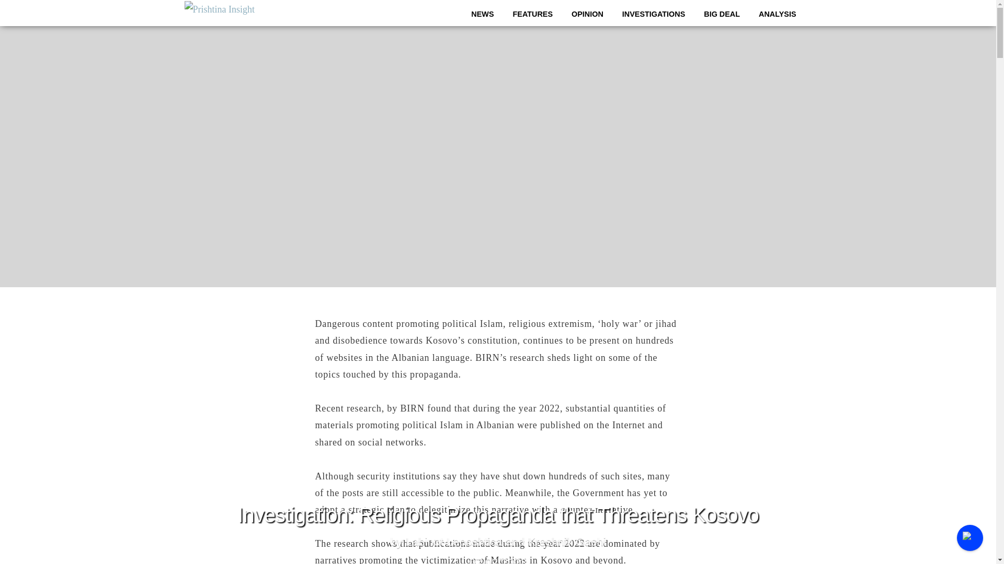 This screenshot has width=1004, height=564. I want to click on Posts by Kreshnik Gashi, so click(566, 542).